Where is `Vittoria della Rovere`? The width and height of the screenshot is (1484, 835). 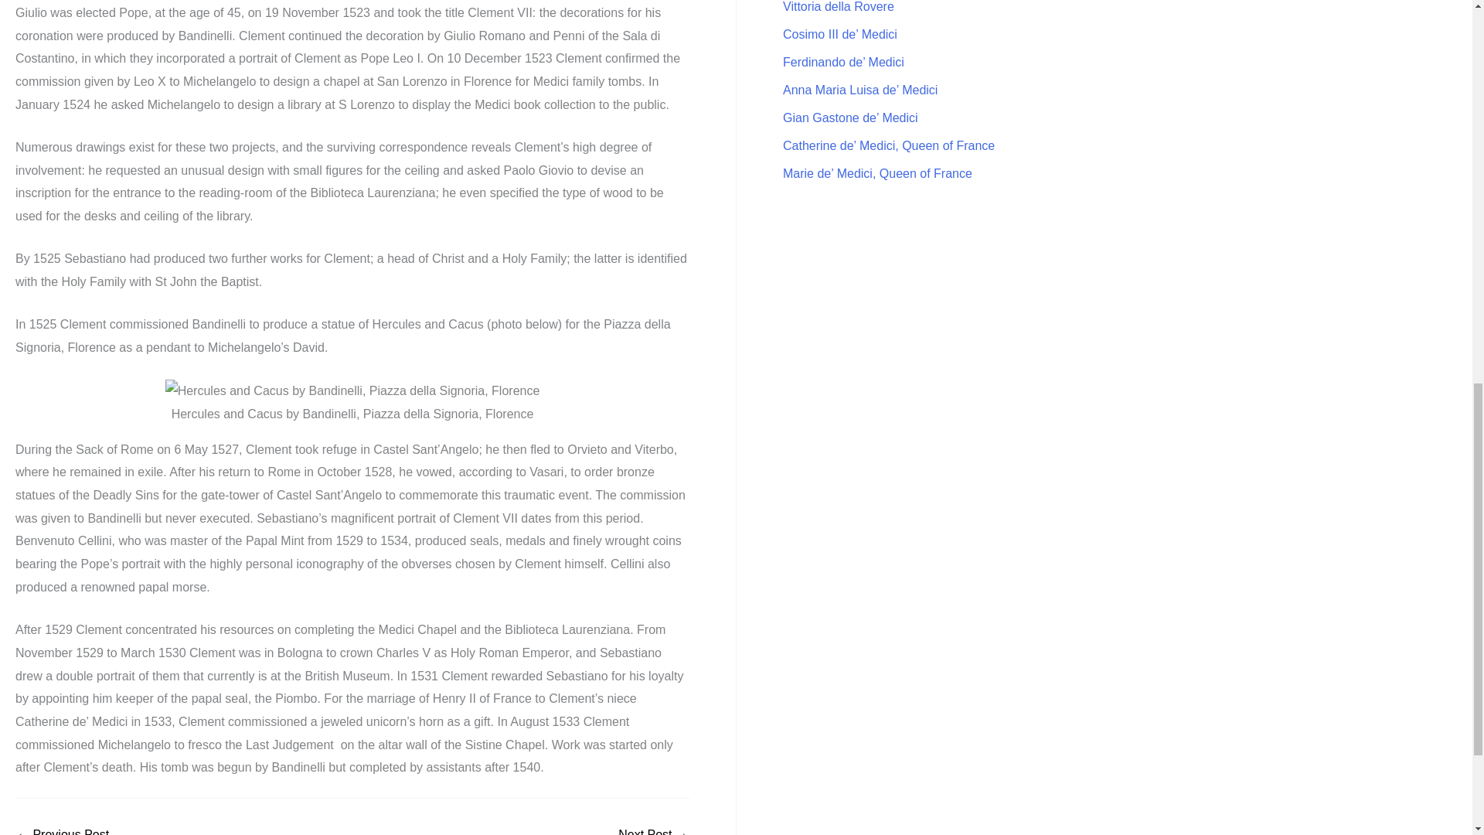
Vittoria della Rovere is located at coordinates (839, 6).